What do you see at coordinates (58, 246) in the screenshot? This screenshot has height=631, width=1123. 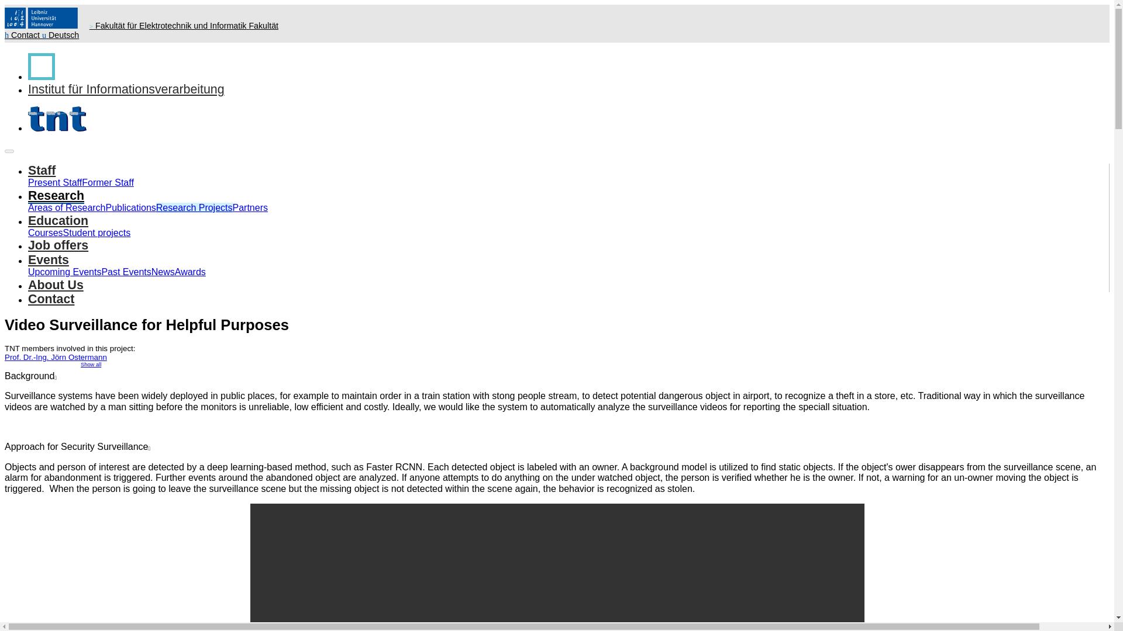 I see `Job offers` at bounding box center [58, 246].